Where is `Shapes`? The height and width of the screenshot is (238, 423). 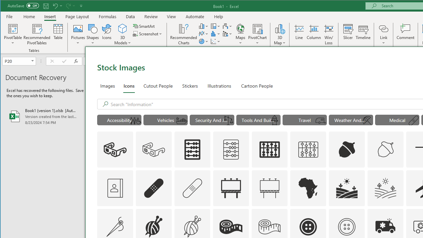
Shapes is located at coordinates (93, 34).